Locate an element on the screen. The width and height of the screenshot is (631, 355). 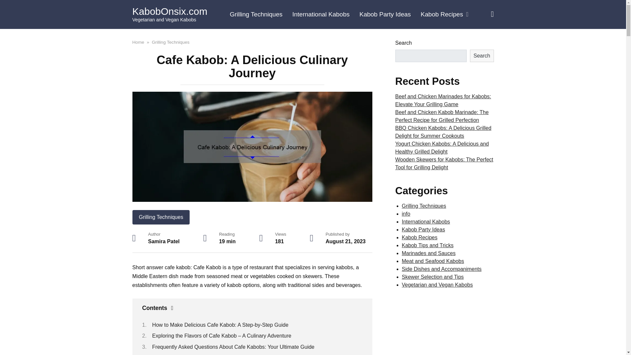
Kabob Recipes is located at coordinates (444, 14).